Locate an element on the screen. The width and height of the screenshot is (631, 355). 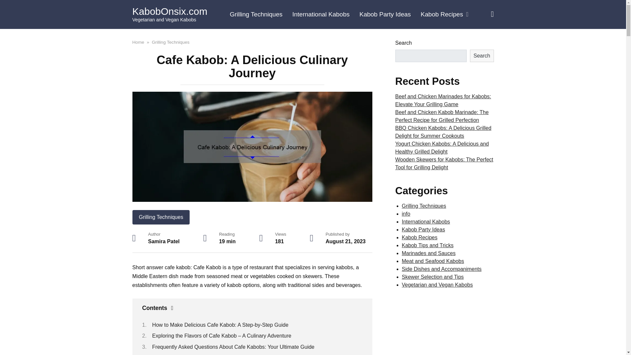
Kabob Recipes is located at coordinates (444, 14).